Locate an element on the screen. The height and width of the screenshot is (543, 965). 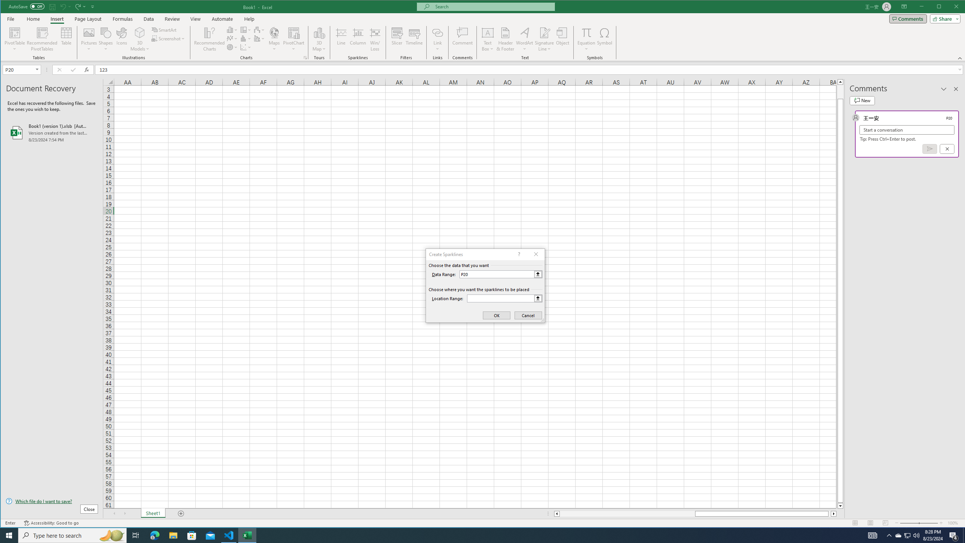
Insert Statistic Chart is located at coordinates (246, 38).